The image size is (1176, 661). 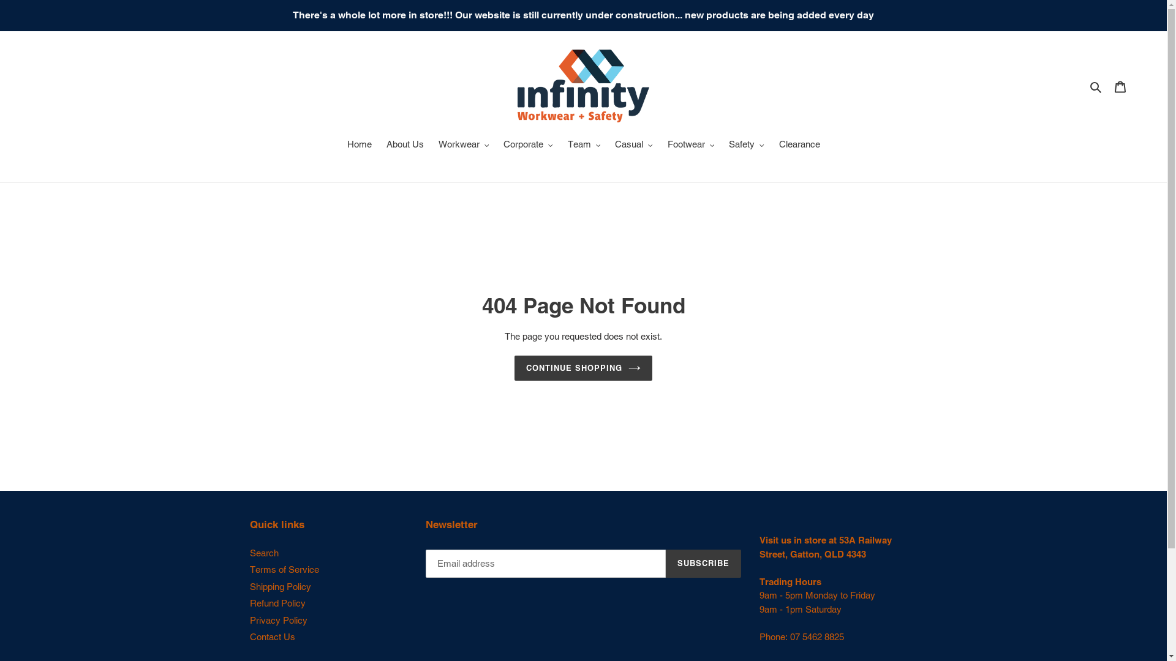 What do you see at coordinates (800, 146) in the screenshot?
I see `Clearance` at bounding box center [800, 146].